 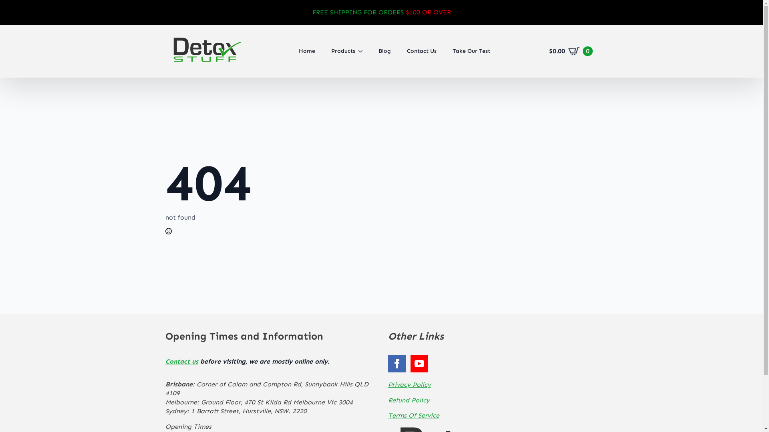 What do you see at coordinates (471, 51) in the screenshot?
I see `Take Our Test` at bounding box center [471, 51].